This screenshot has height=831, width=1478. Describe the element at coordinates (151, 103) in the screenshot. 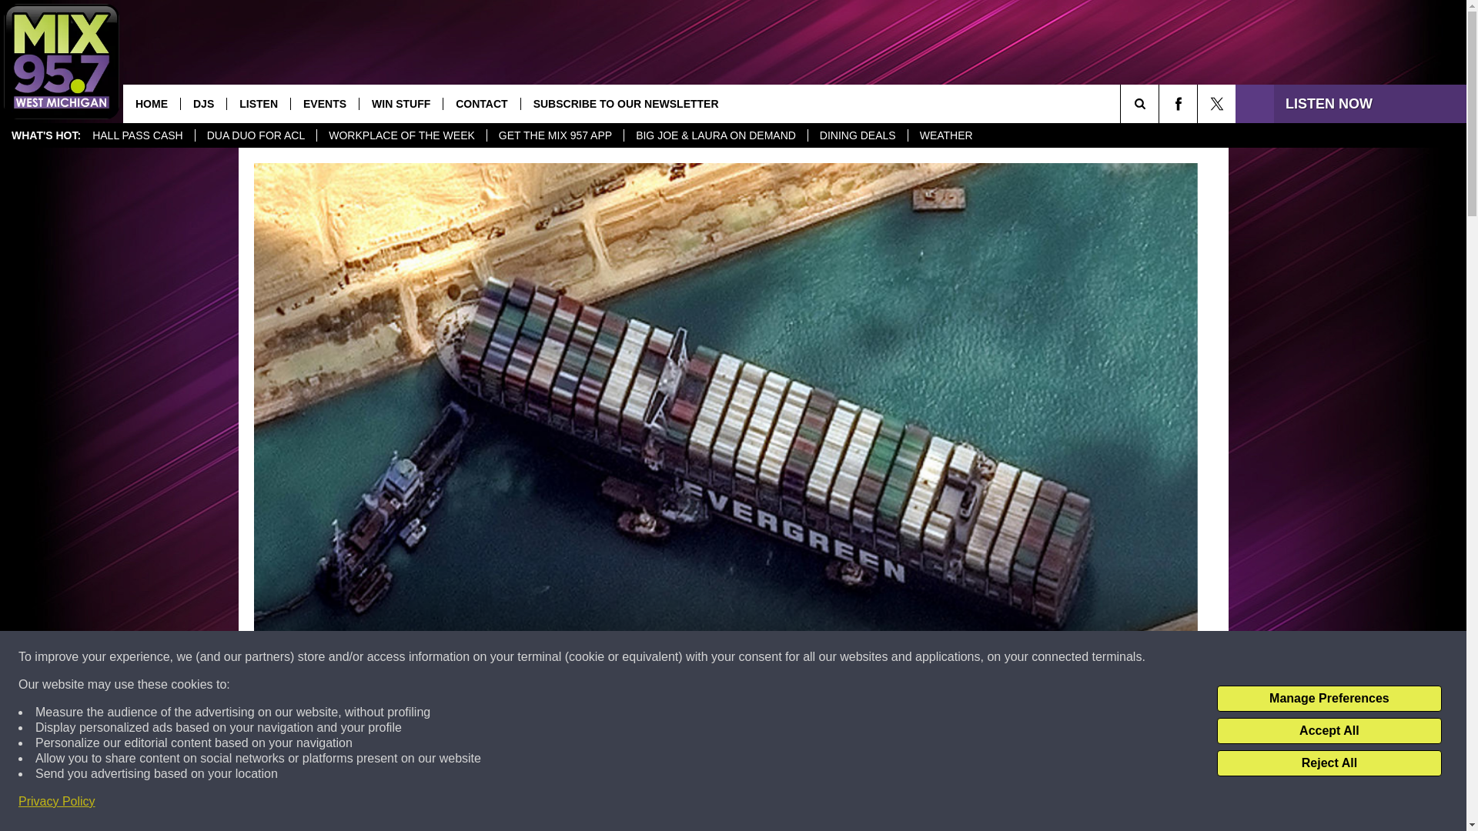

I see `HOME` at that location.